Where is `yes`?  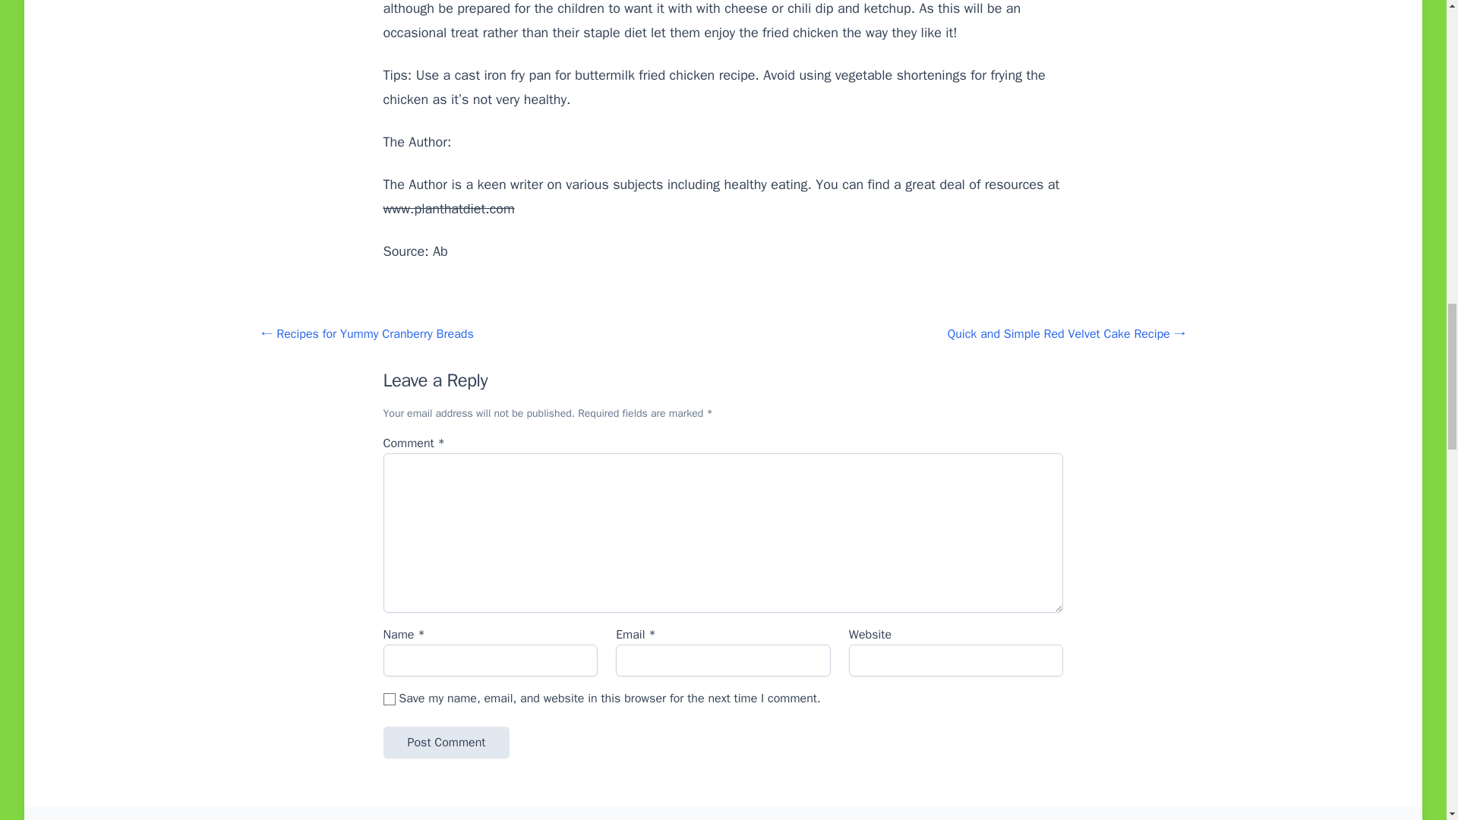 yes is located at coordinates (389, 699).